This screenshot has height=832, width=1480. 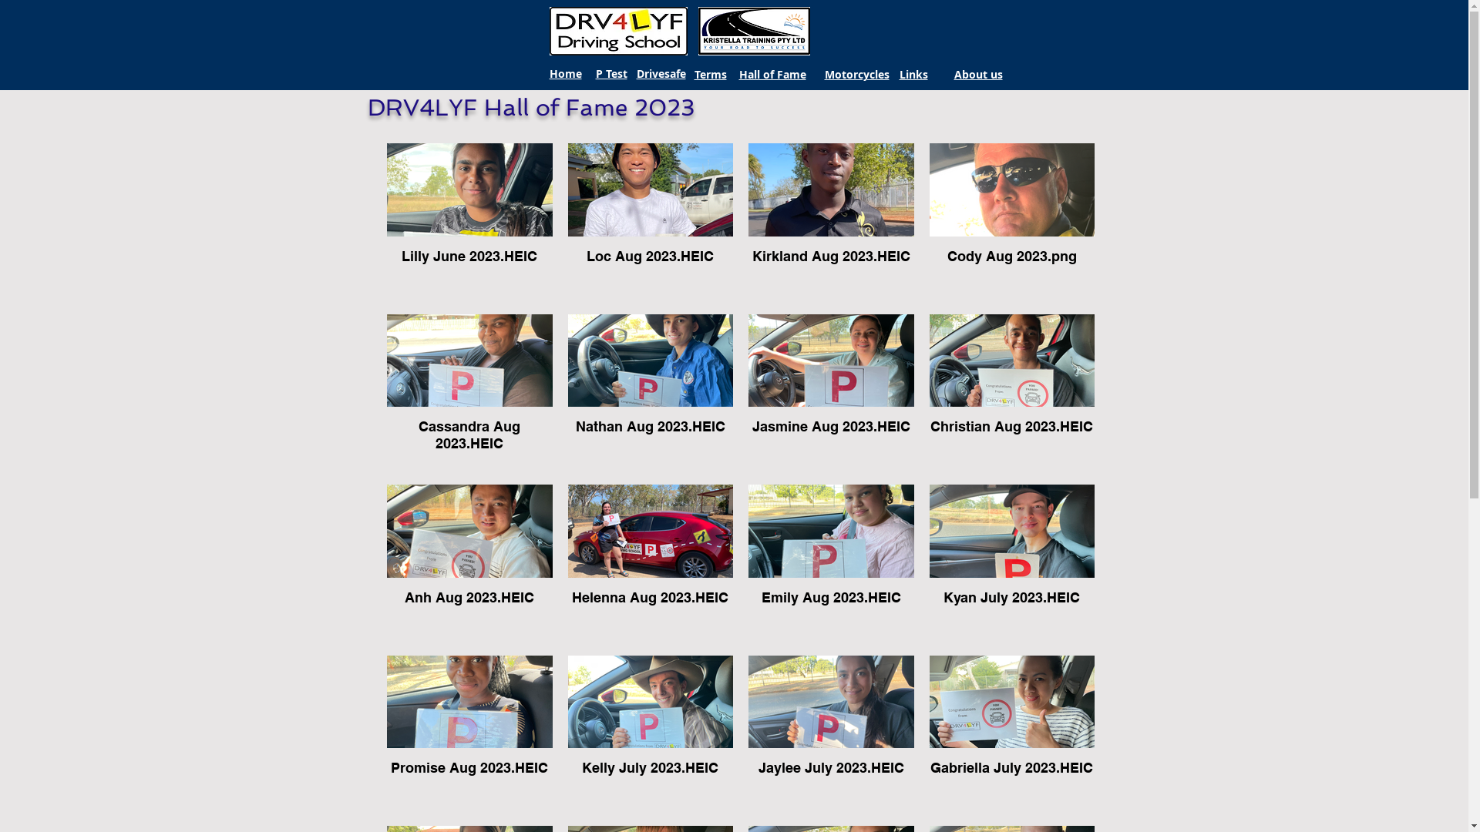 I want to click on Motorcycles, so click(x=857, y=74).